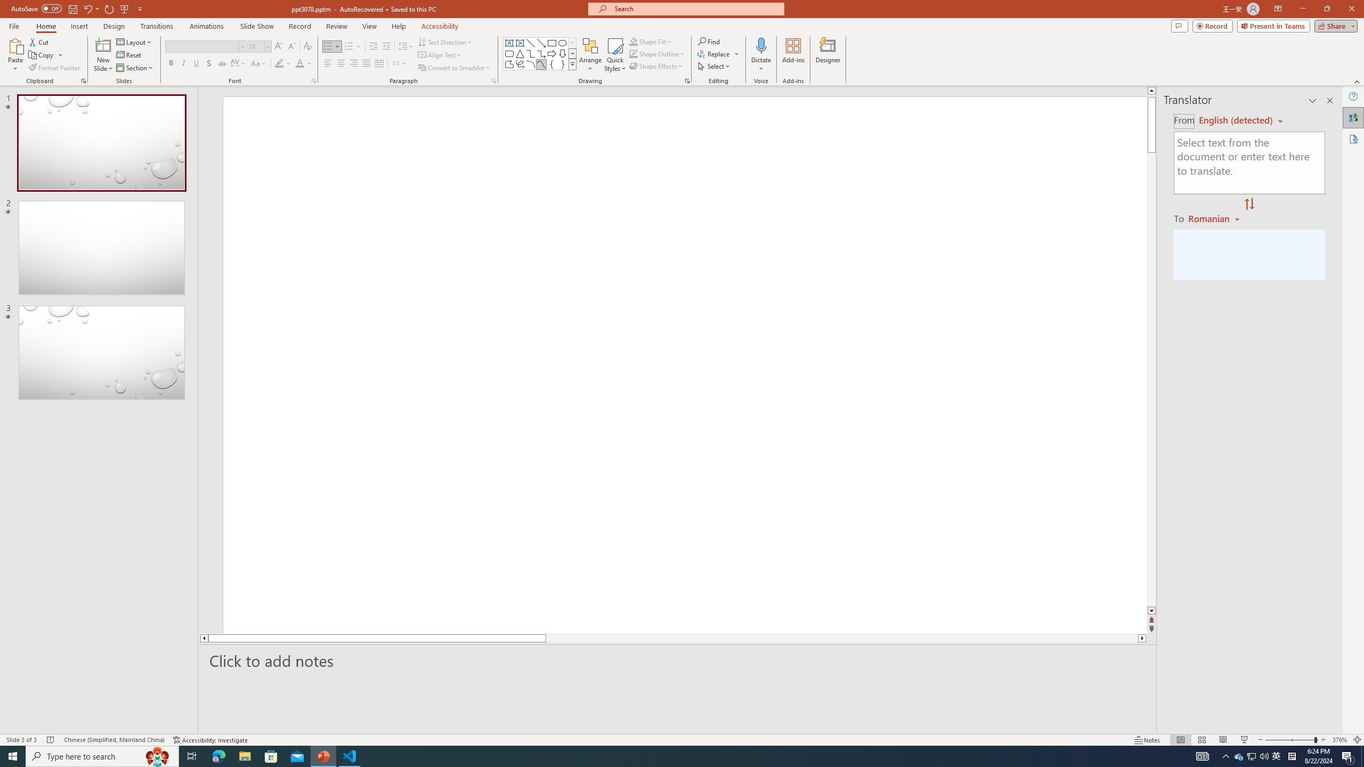  I want to click on Italic, so click(183, 64).